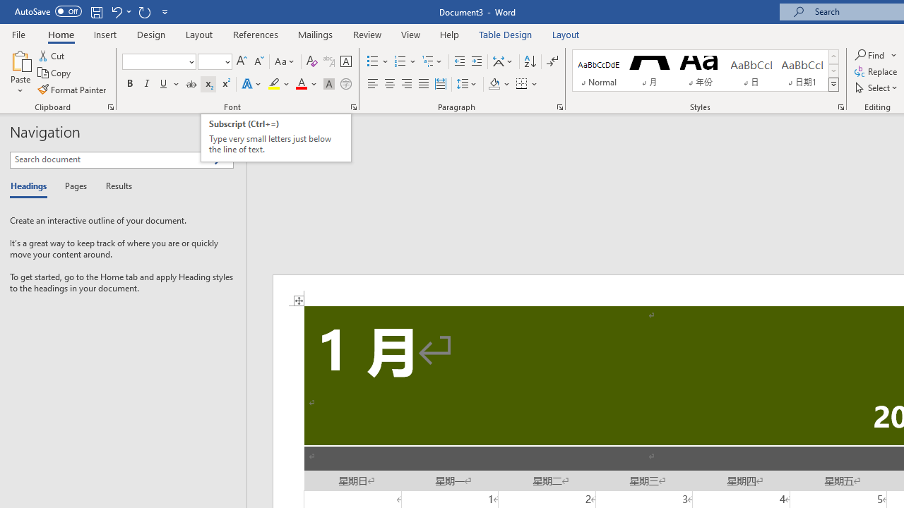 This screenshot has width=904, height=508. Describe the element at coordinates (74, 186) in the screenshot. I see `Pages` at that location.